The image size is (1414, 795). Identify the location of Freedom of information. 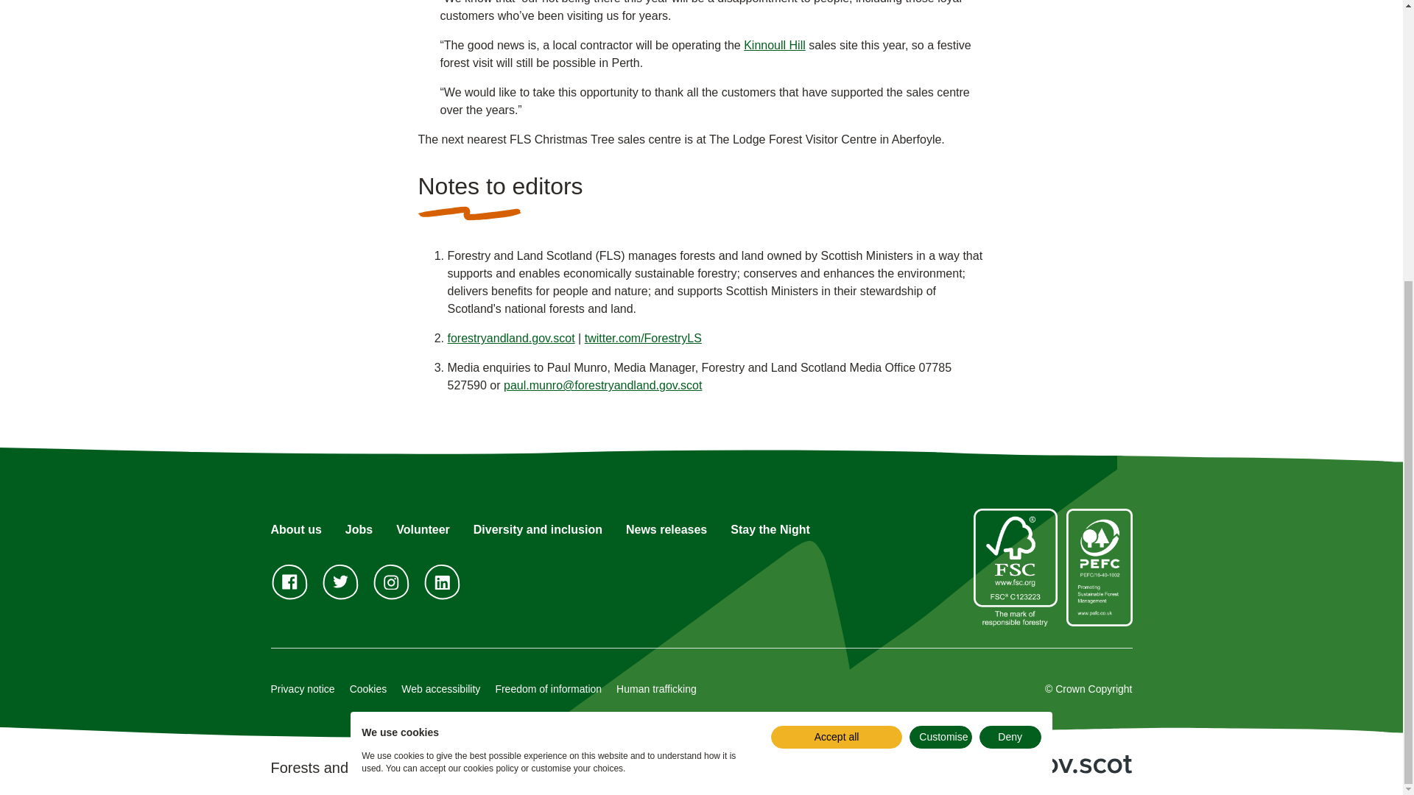
(548, 688).